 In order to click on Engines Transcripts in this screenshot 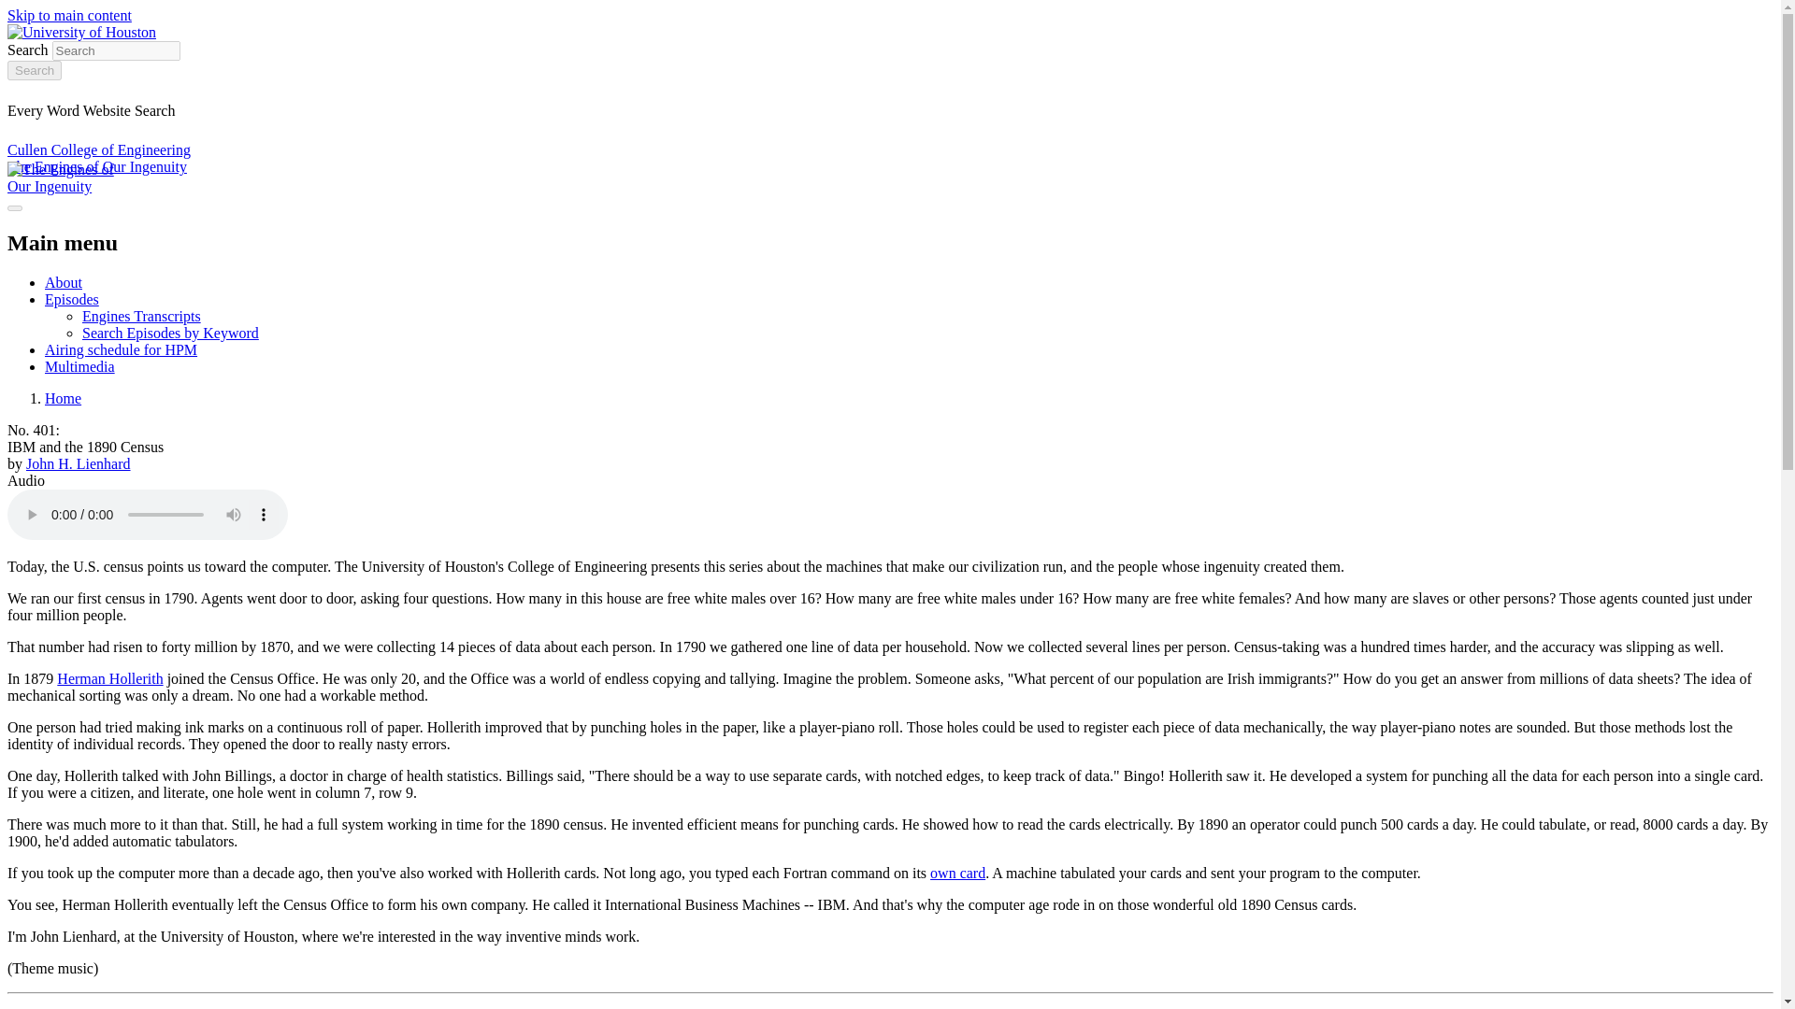, I will do `click(142, 316)`.